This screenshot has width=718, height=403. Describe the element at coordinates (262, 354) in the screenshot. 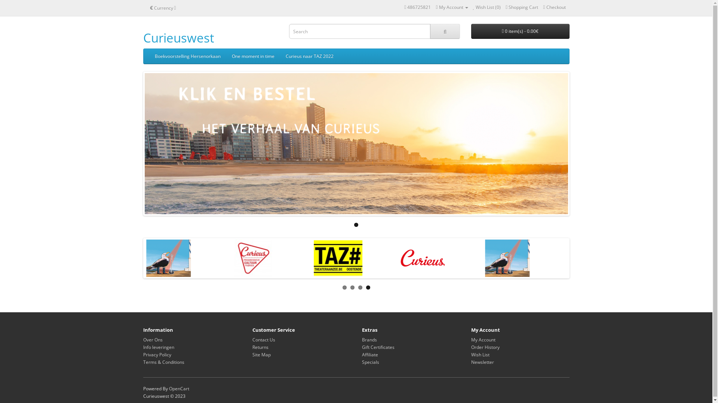

I see `Site Map` at that location.